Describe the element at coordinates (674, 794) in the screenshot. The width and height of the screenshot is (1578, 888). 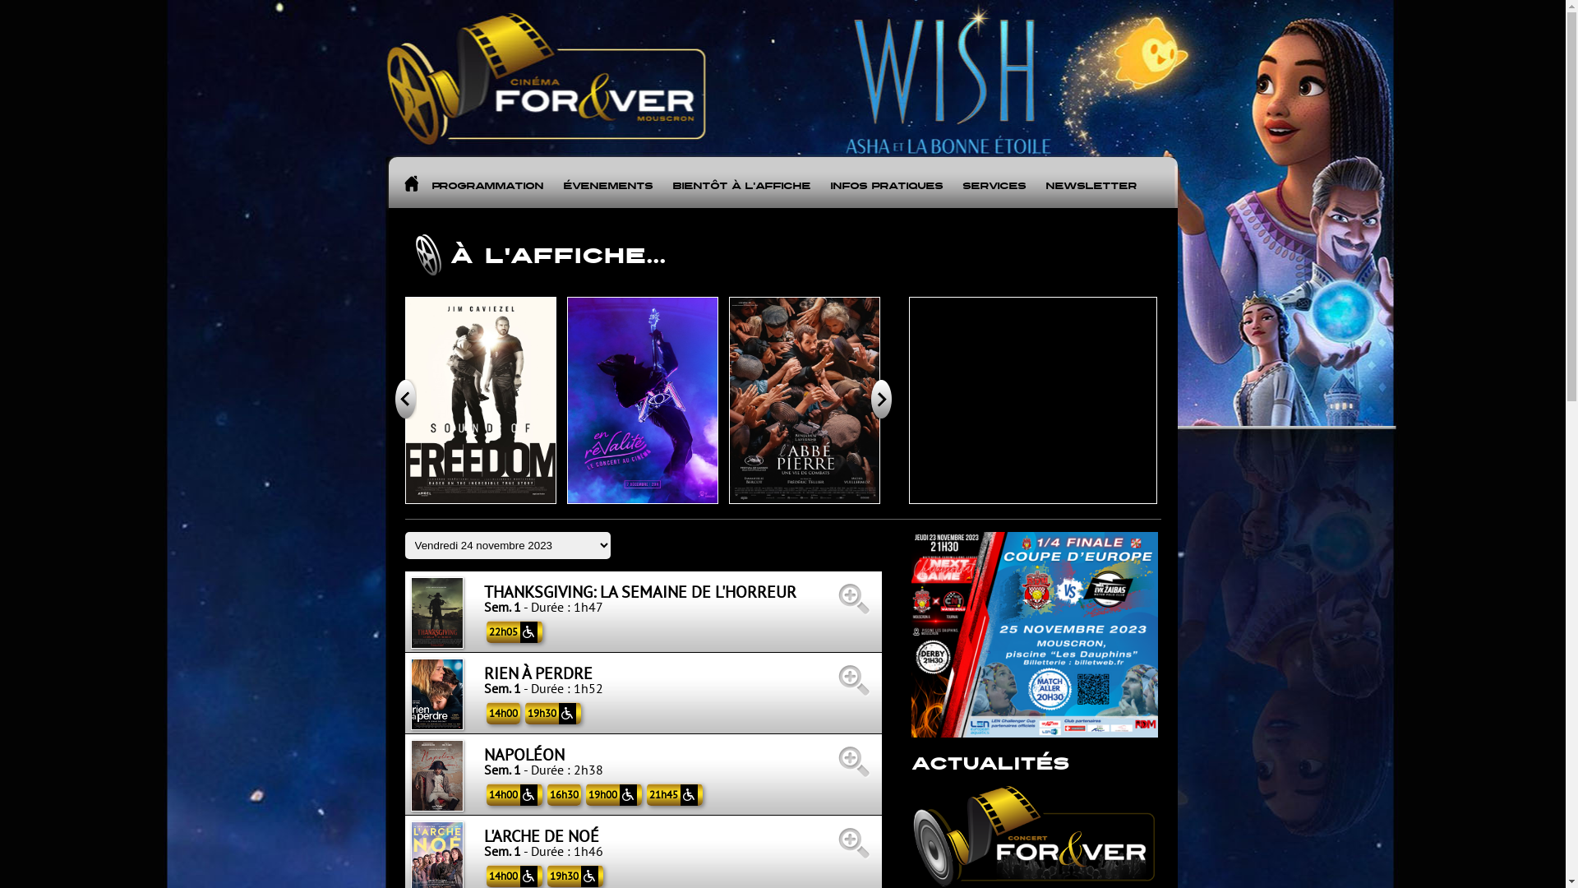
I see `21h45` at that location.